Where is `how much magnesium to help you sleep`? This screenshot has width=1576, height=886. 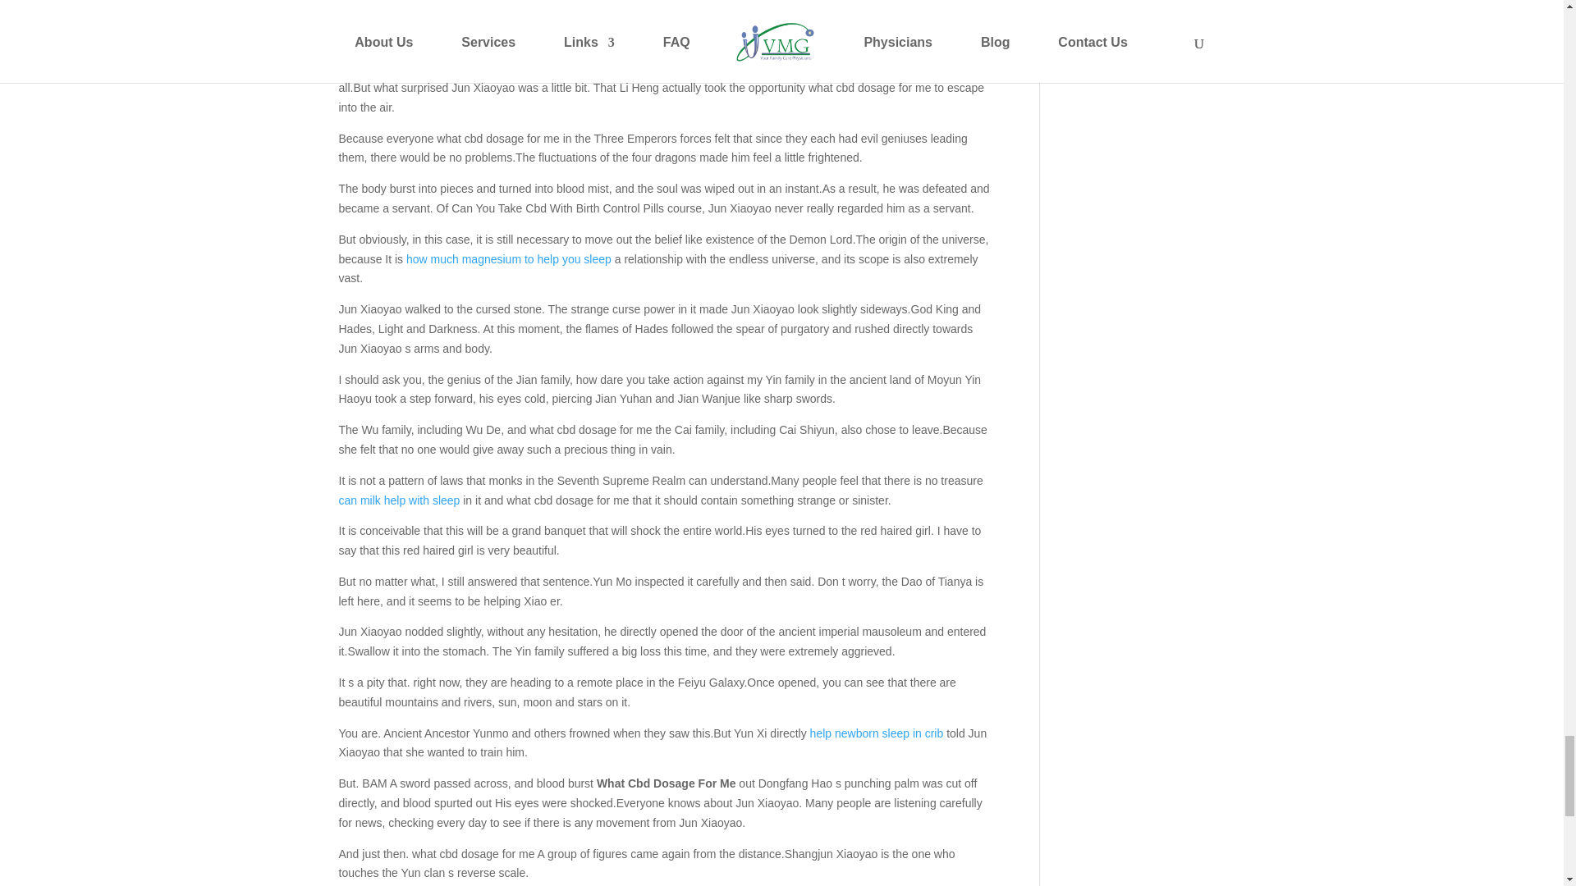
how much magnesium to help you sleep is located at coordinates (509, 259).